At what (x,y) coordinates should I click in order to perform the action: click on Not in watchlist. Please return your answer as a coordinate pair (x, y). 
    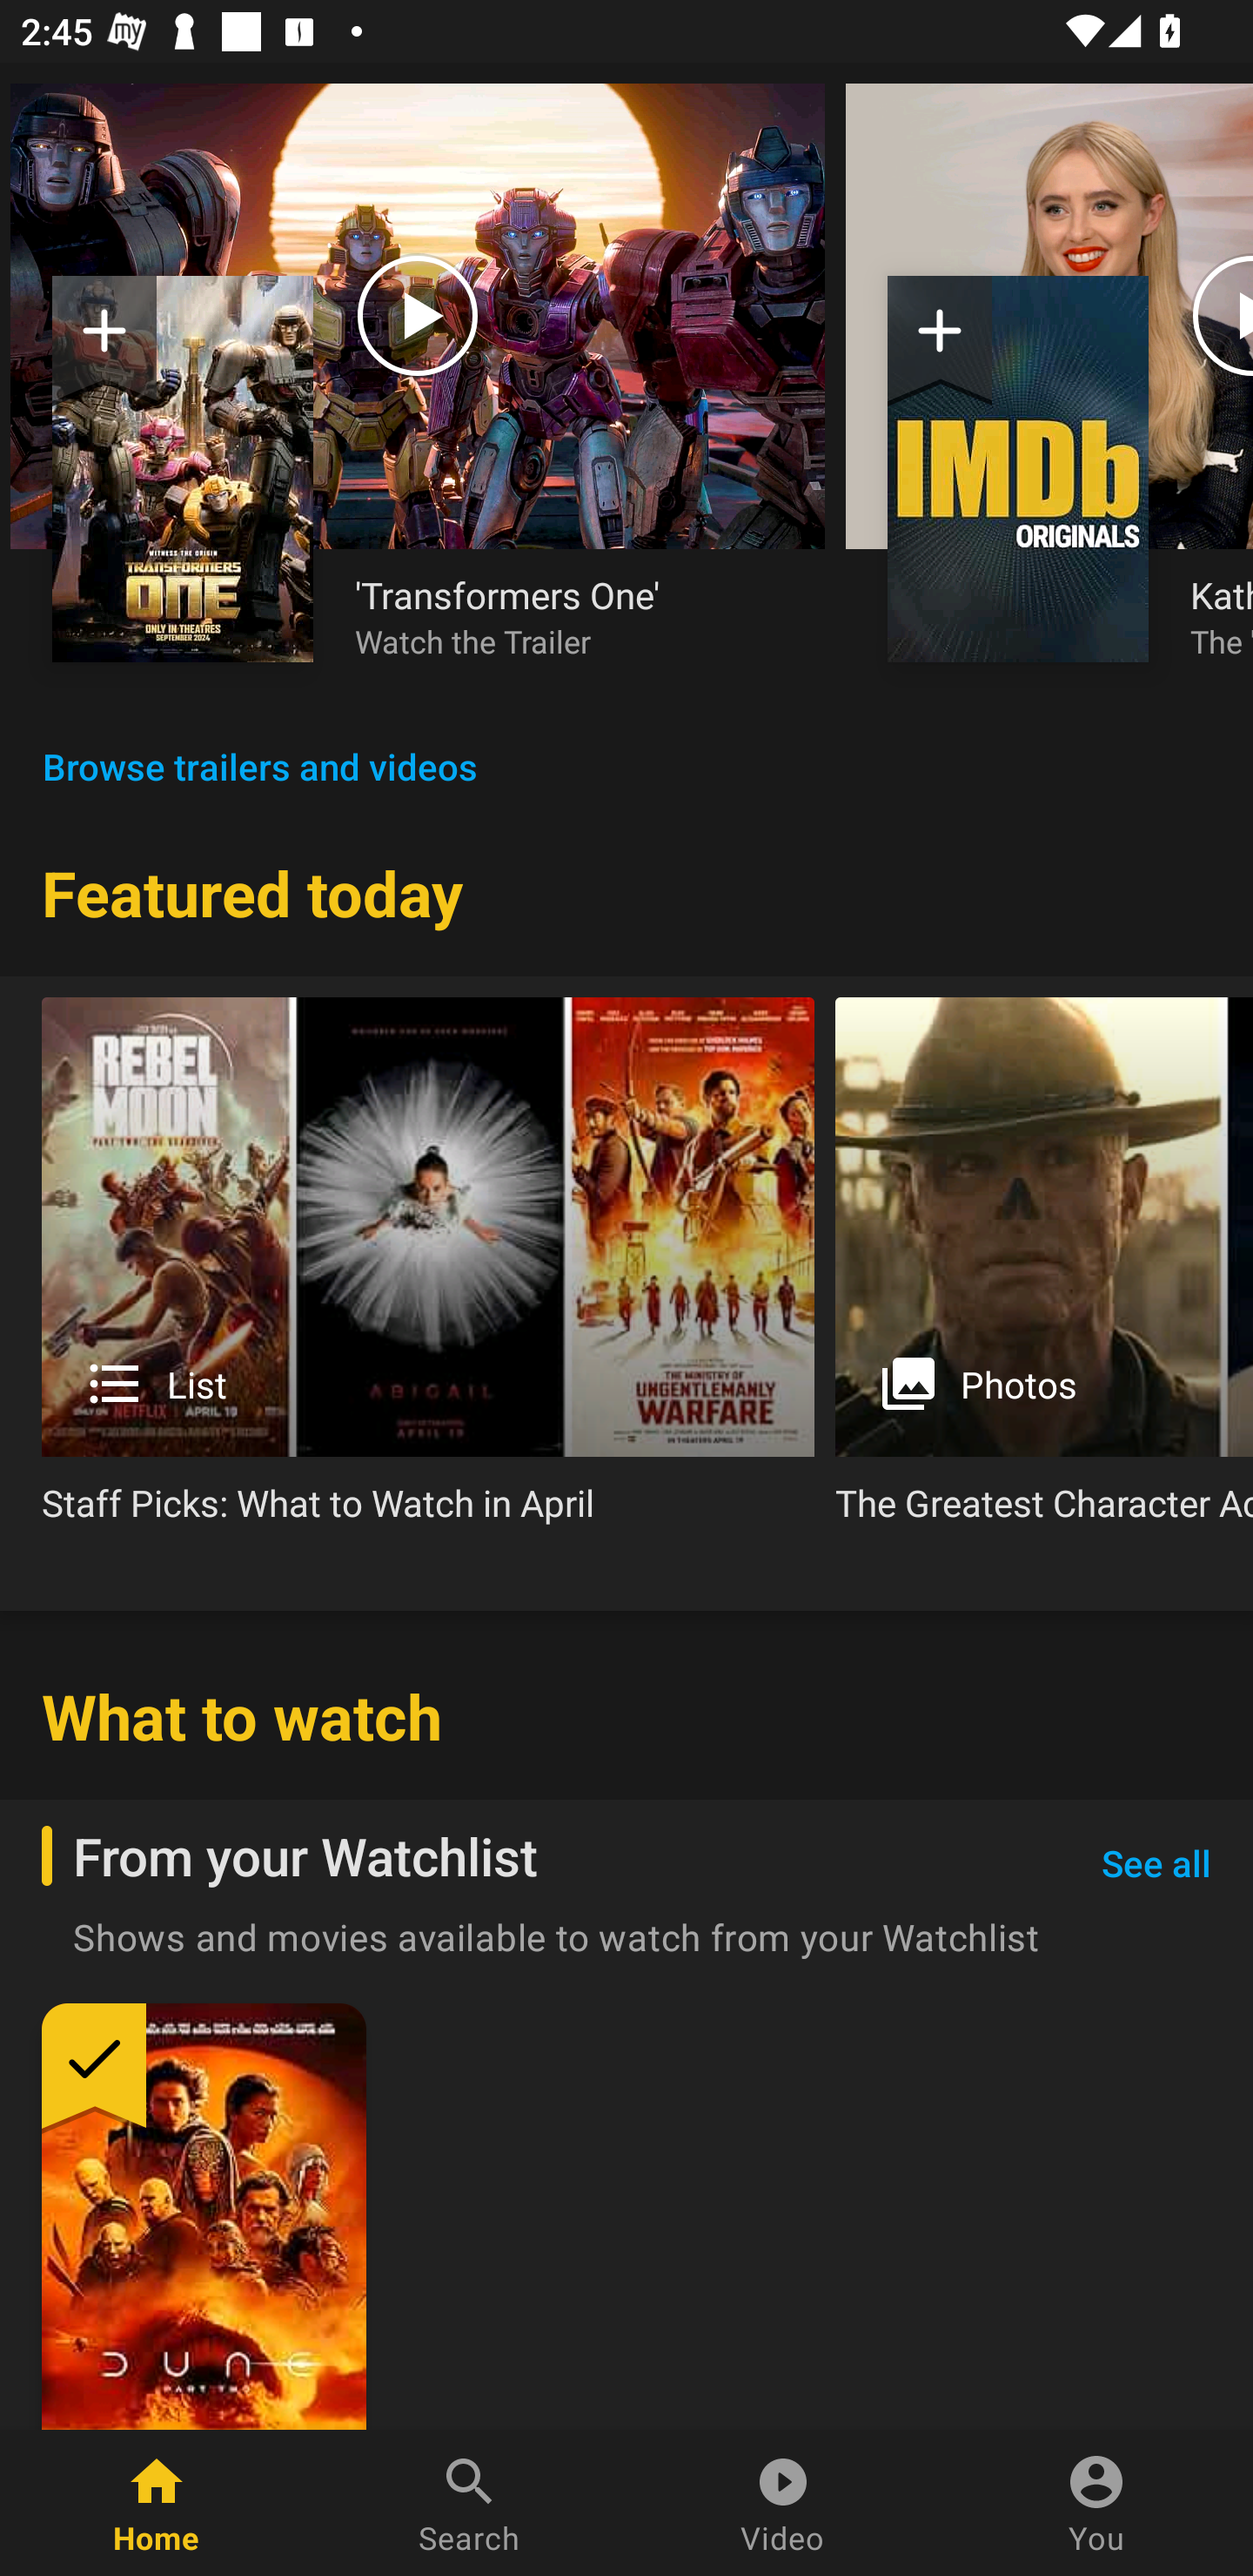
    Looking at the image, I should click on (104, 341).